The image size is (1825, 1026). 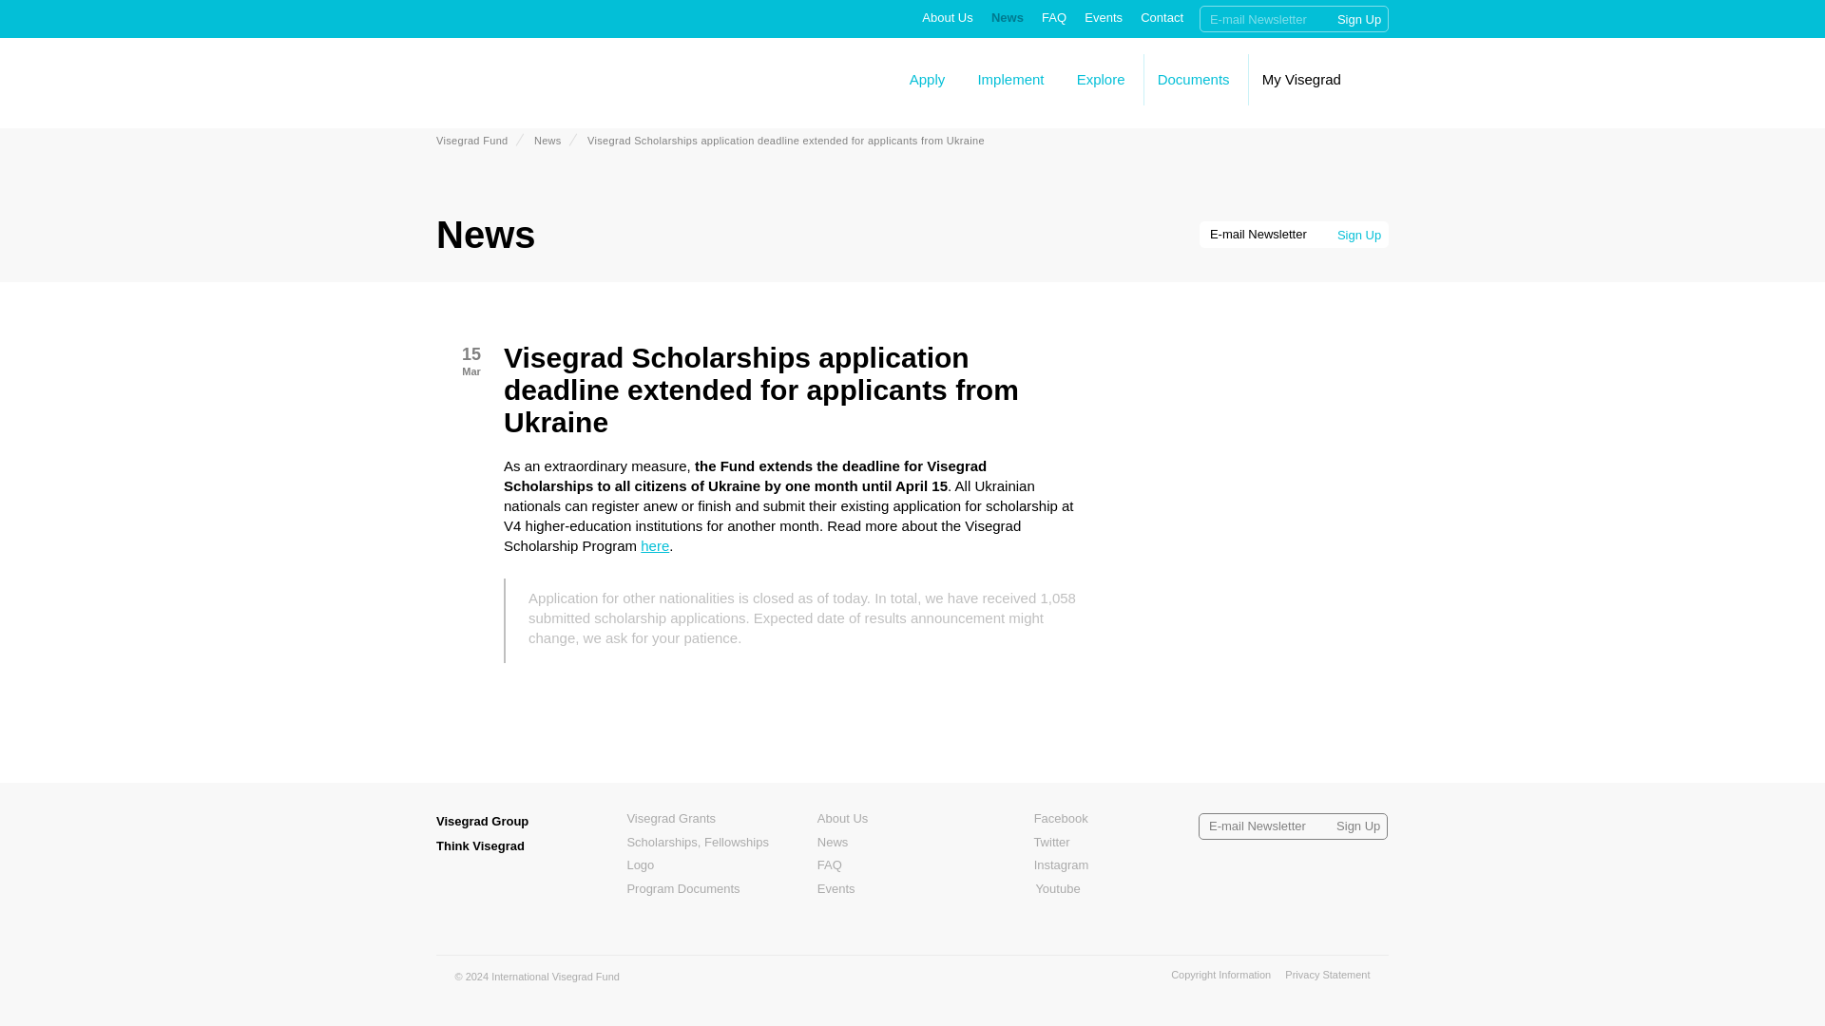 What do you see at coordinates (1009, 78) in the screenshot?
I see `Implement` at bounding box center [1009, 78].